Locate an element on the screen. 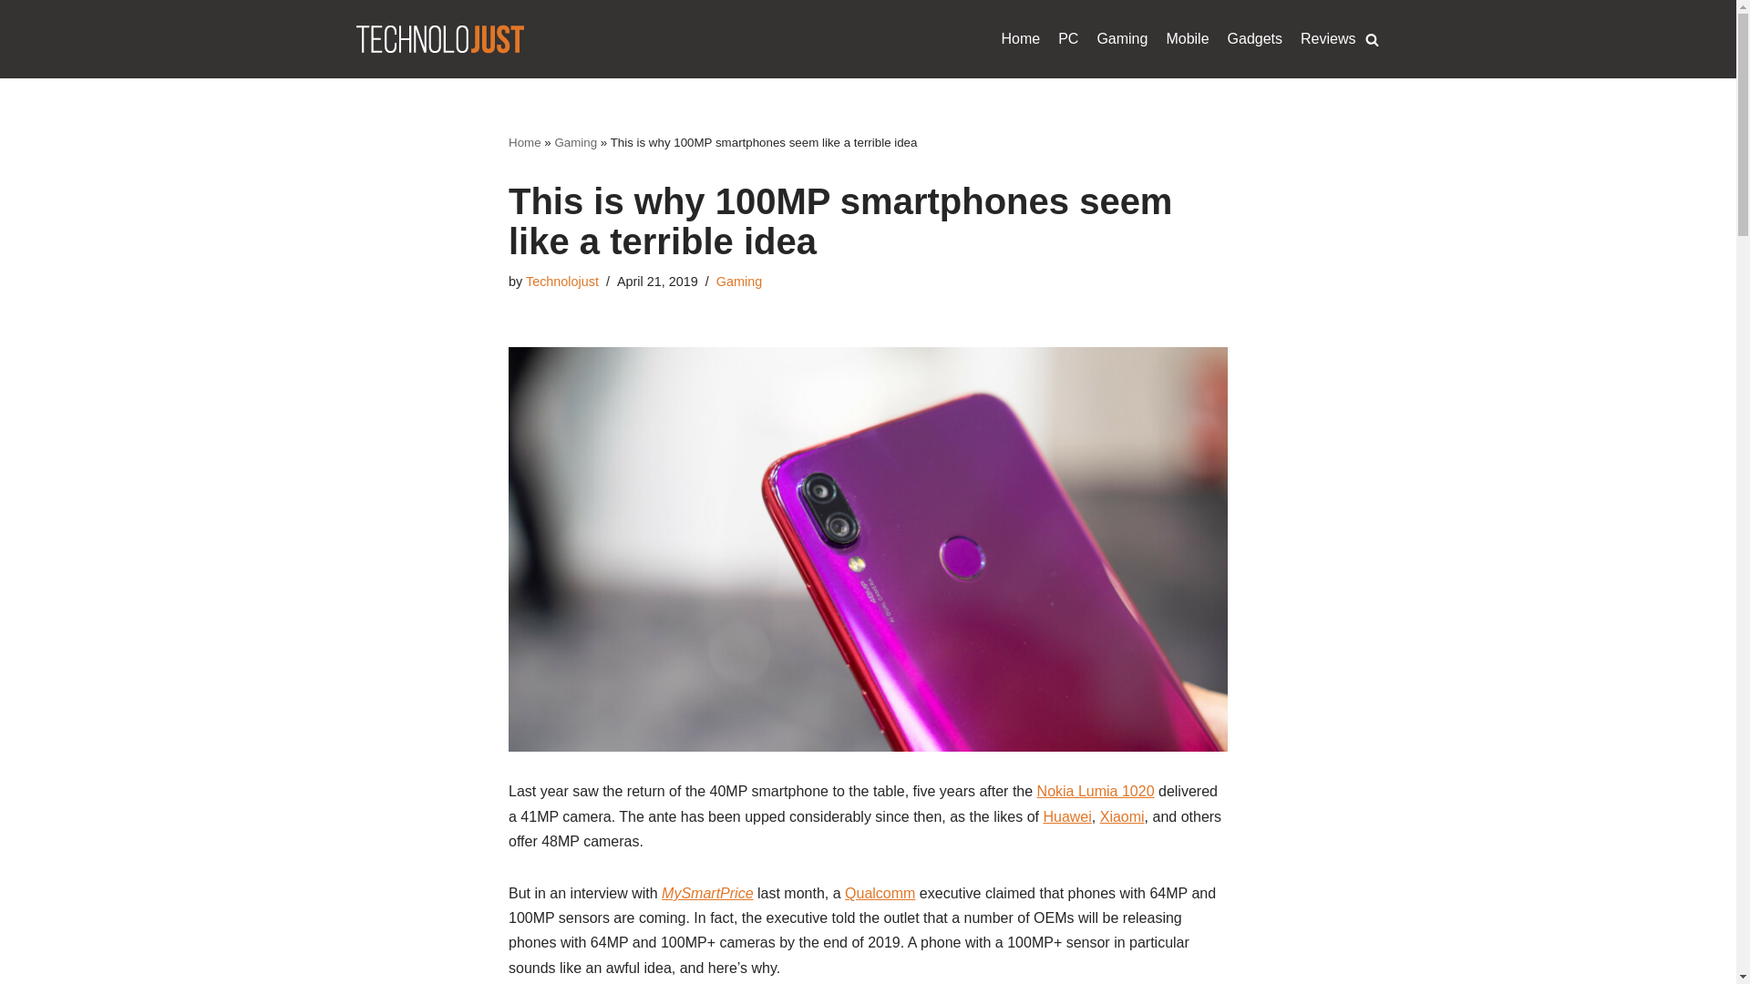 Image resolution: width=1750 pixels, height=984 pixels. Gaming is located at coordinates (575, 142).